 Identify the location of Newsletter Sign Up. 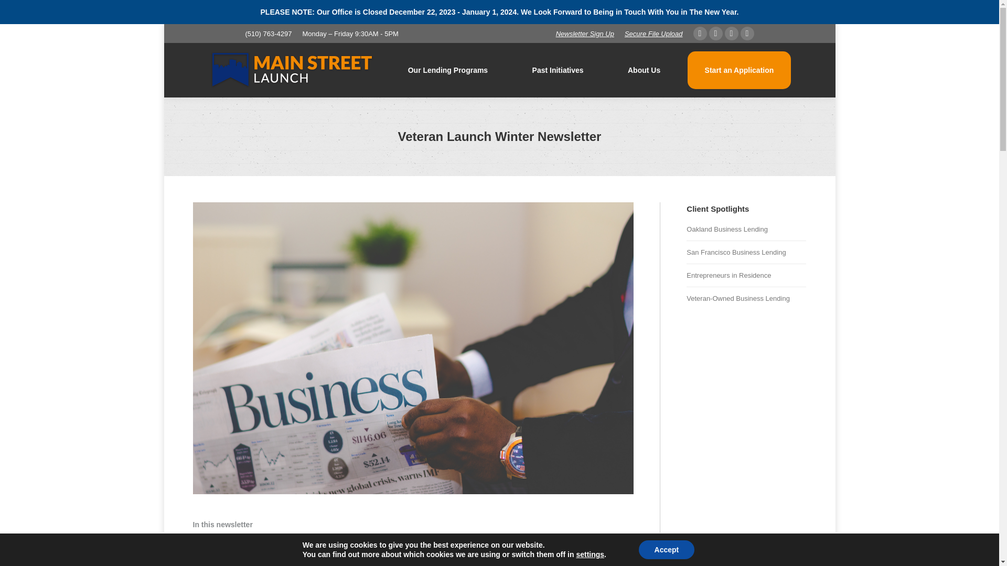
(585, 34).